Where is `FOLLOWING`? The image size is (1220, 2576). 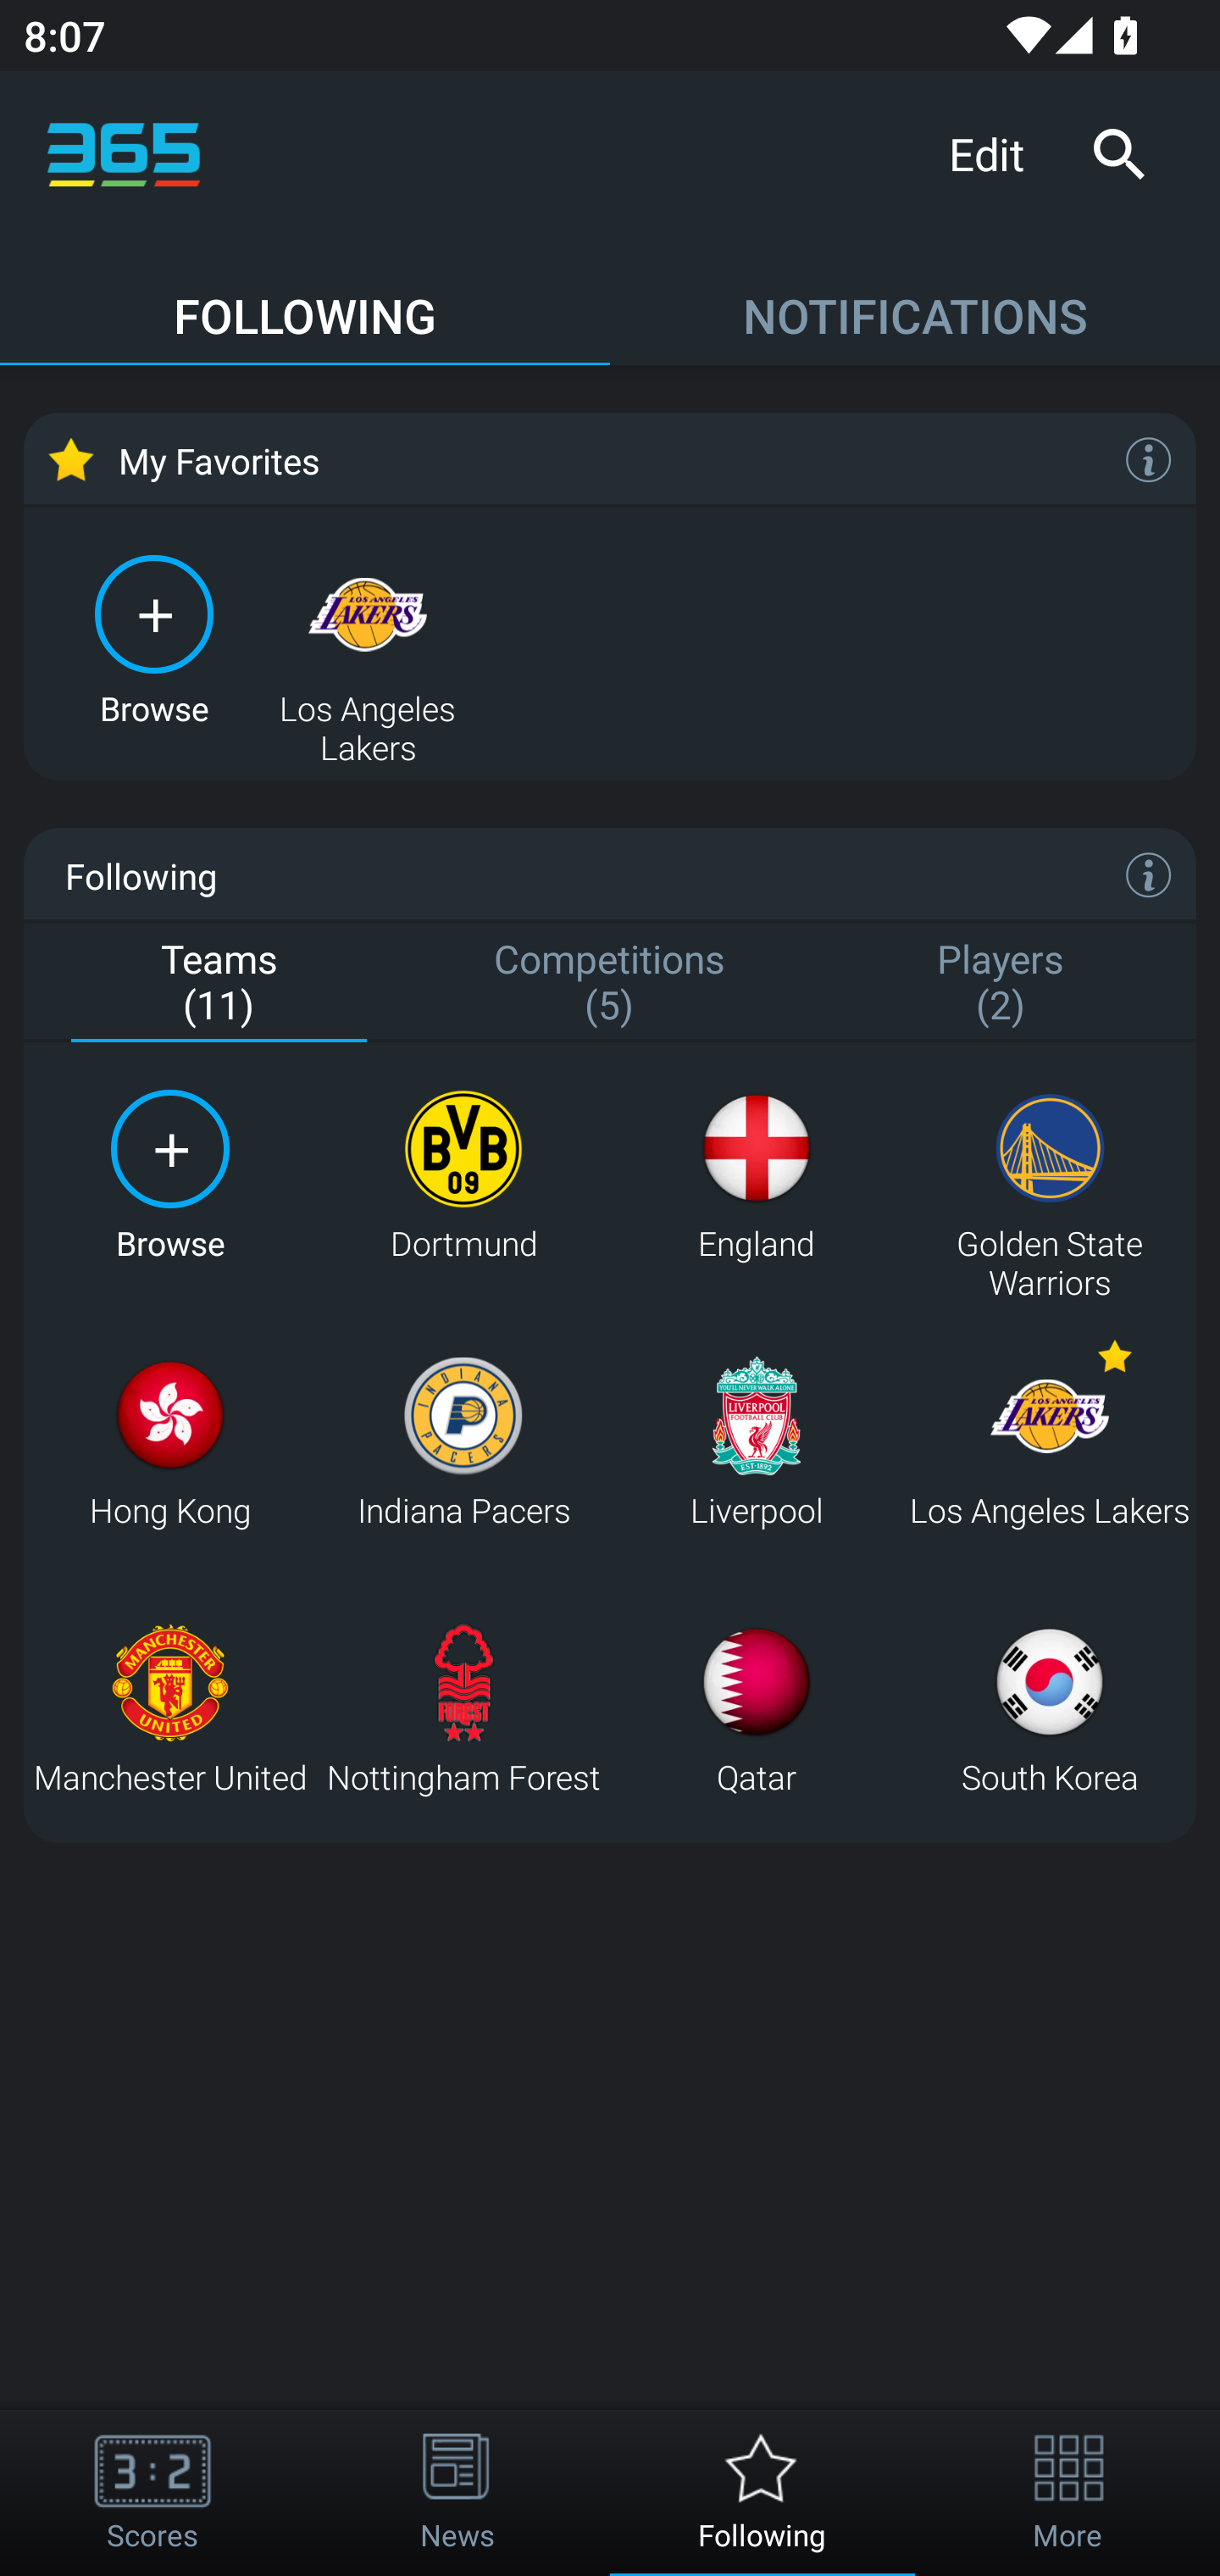
FOLLOWING is located at coordinates (305, 301).